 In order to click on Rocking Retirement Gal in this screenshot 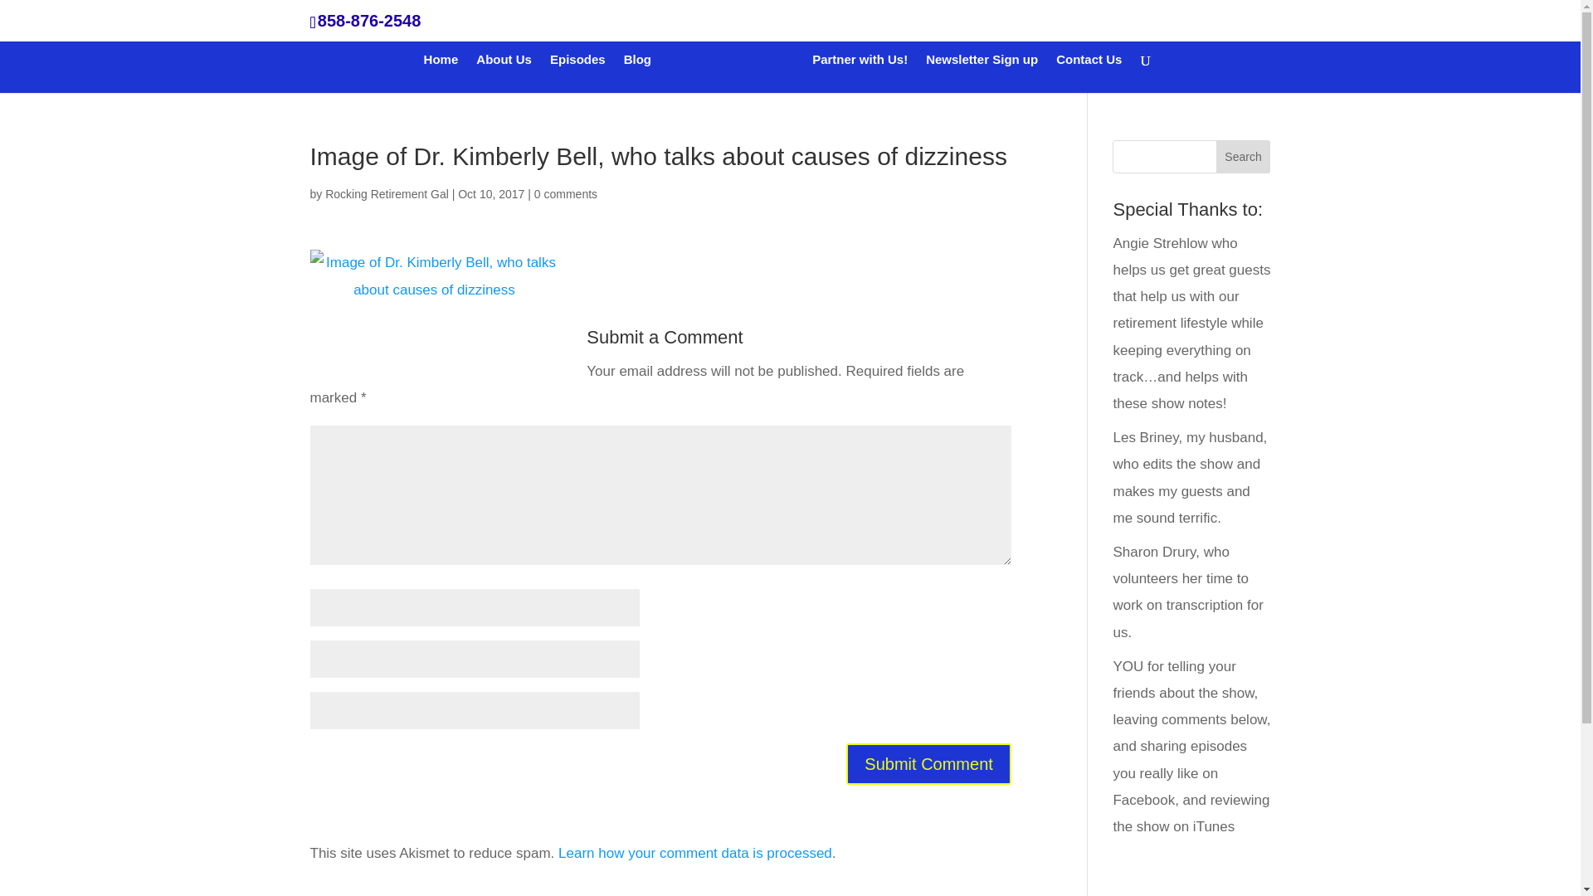, I will do `click(387, 193)`.